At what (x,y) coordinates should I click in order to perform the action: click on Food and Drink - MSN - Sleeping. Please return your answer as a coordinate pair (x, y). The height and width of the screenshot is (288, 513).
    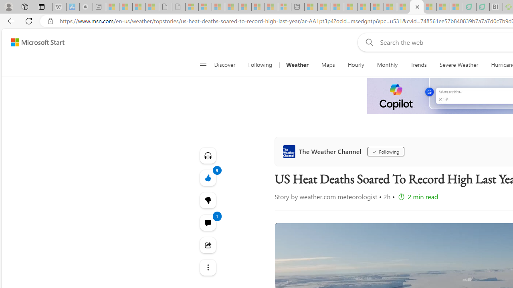
    Looking at the image, I should click on (350, 7).